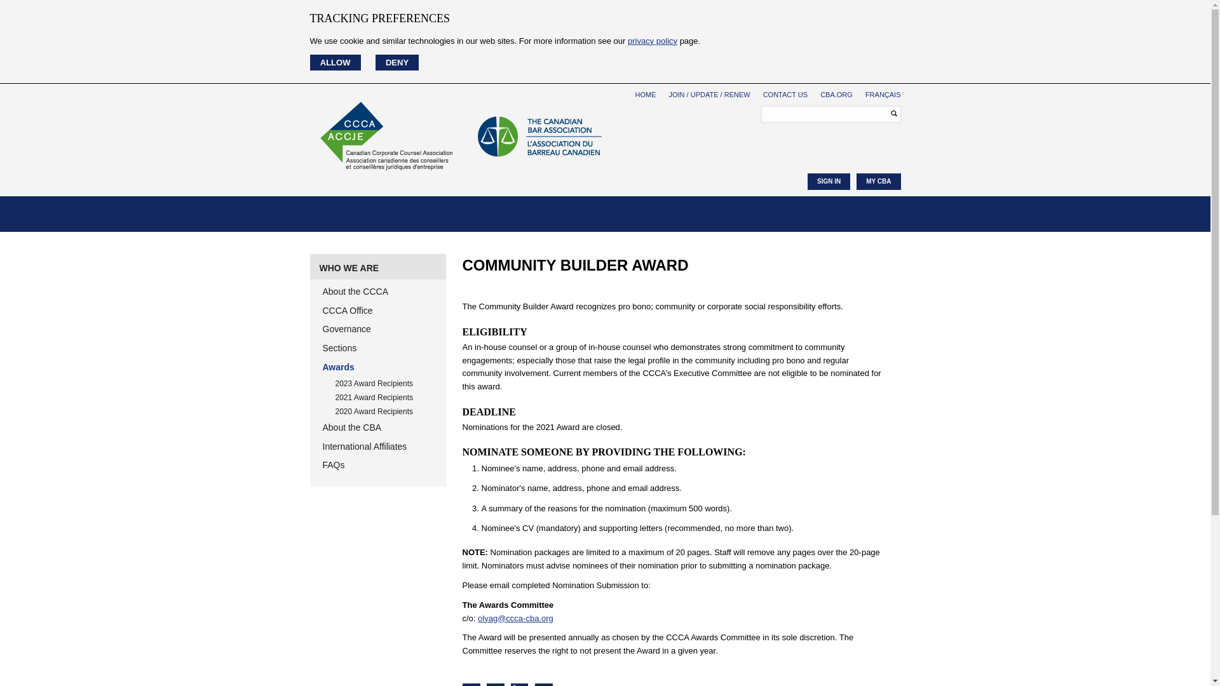  What do you see at coordinates (890, 113) in the screenshot?
I see `Search` at bounding box center [890, 113].